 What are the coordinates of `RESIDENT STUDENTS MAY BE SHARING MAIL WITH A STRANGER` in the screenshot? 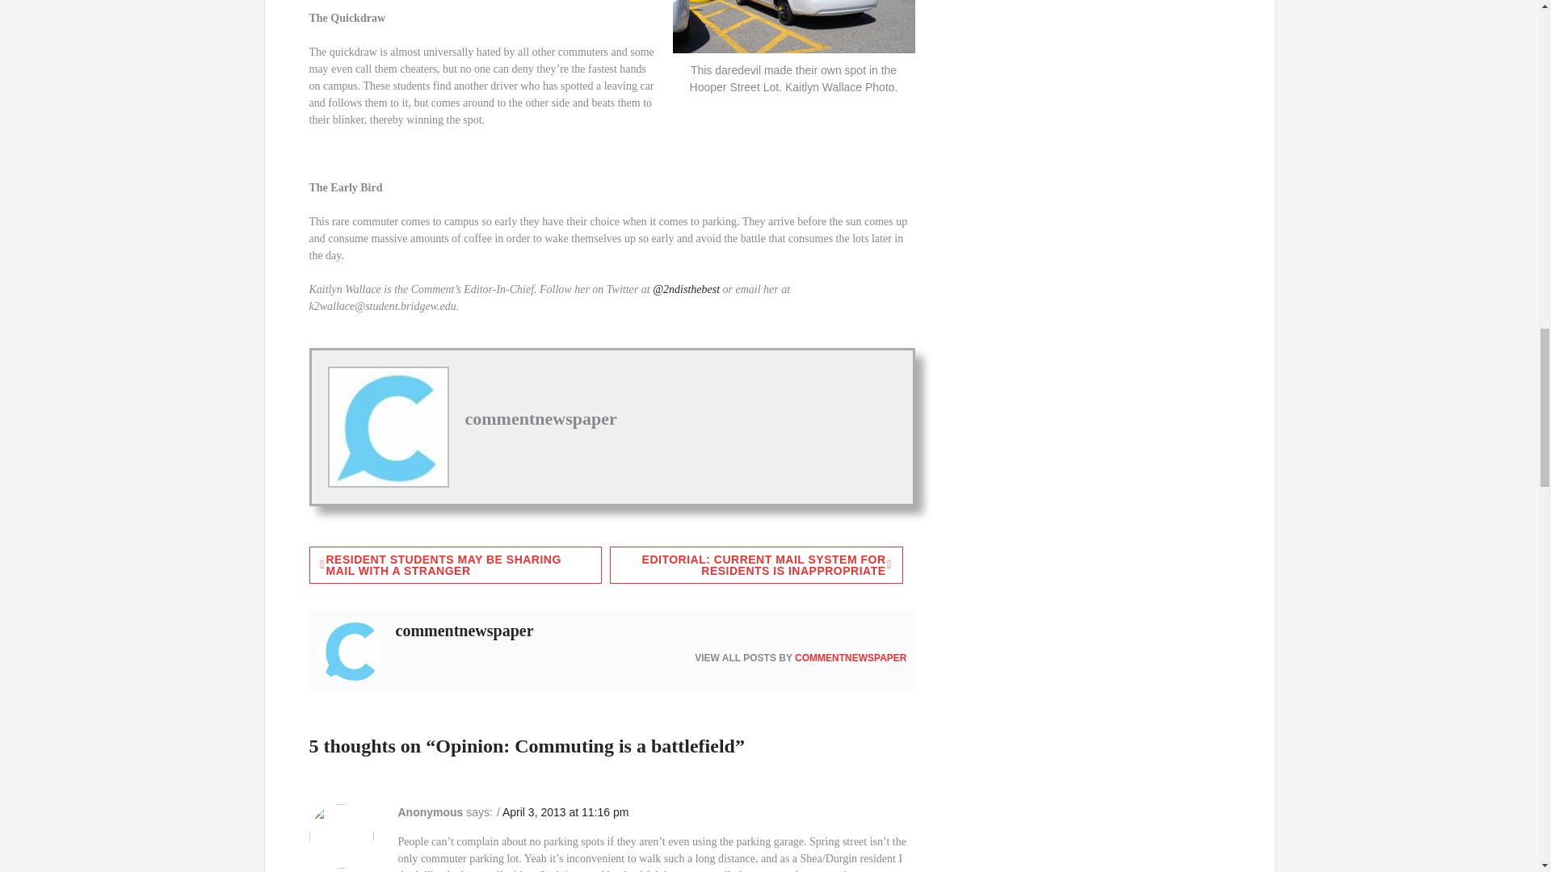 It's located at (455, 565).